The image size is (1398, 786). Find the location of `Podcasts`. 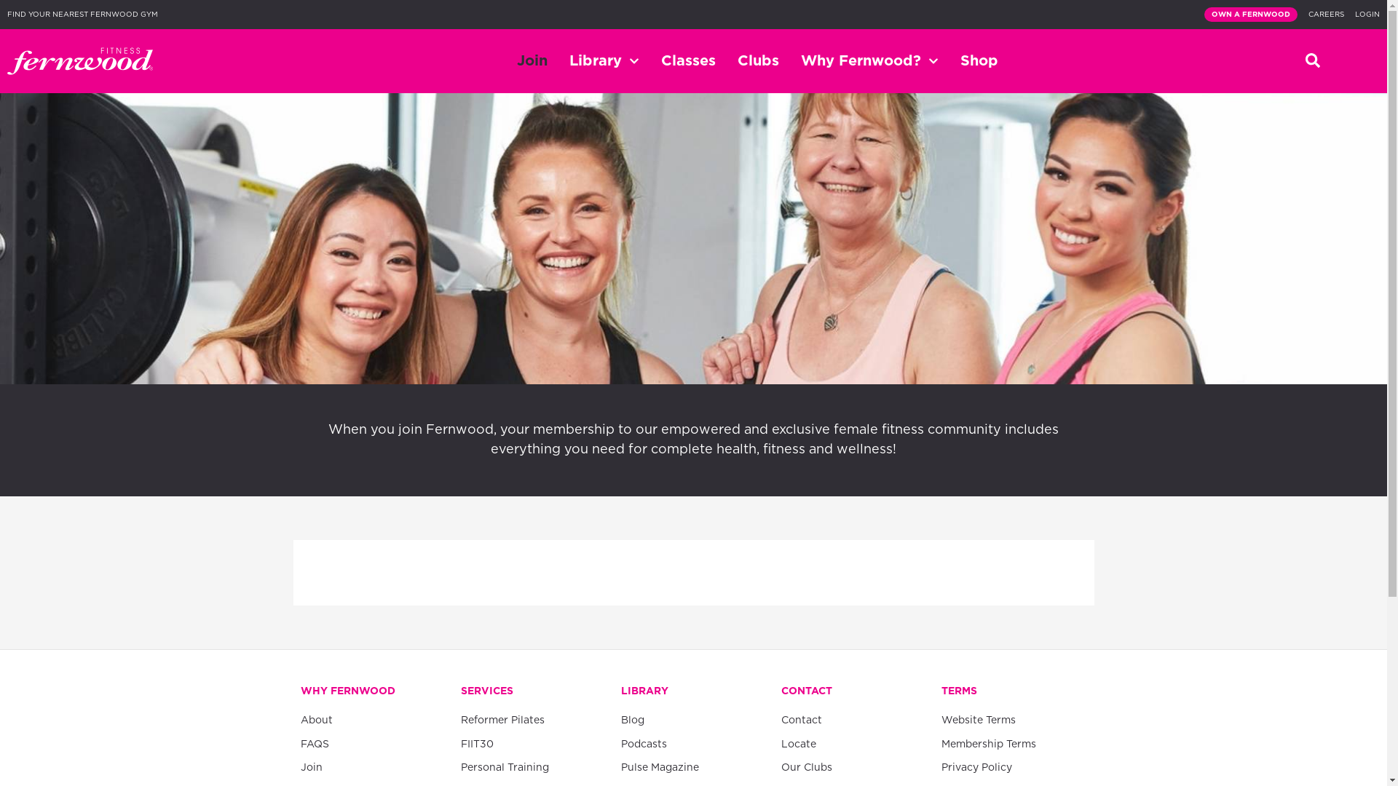

Podcasts is located at coordinates (693, 745).